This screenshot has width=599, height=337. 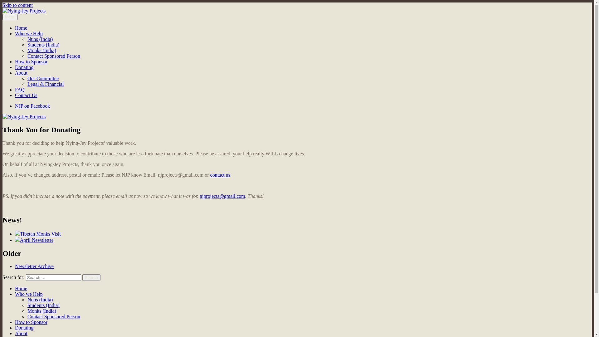 What do you see at coordinates (24, 328) in the screenshot?
I see `Donating` at bounding box center [24, 328].